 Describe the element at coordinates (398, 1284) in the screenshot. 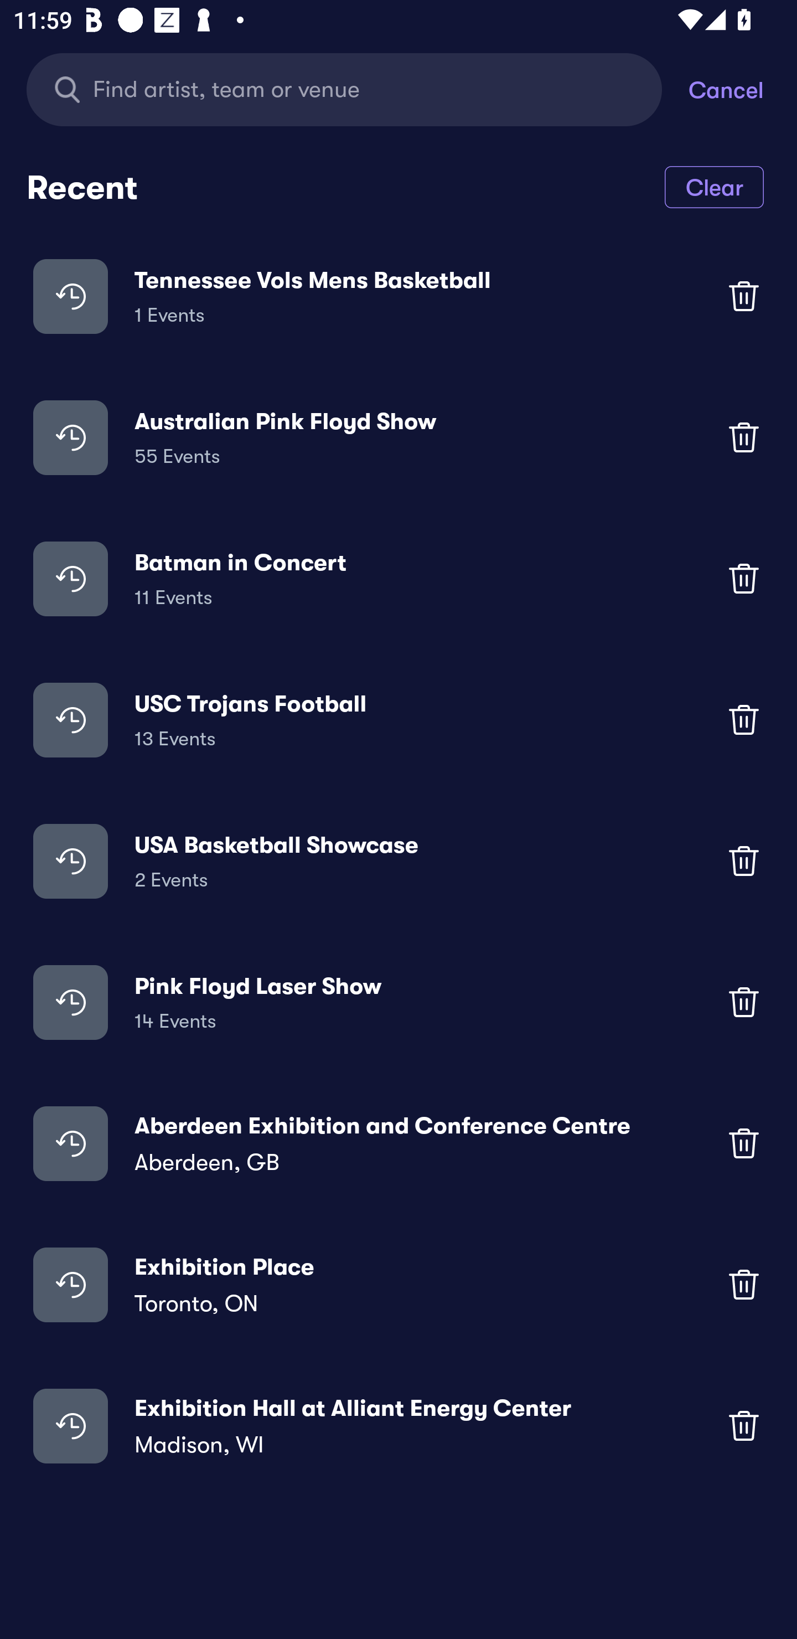

I see `Exhibition Place Toronto, ON` at that location.